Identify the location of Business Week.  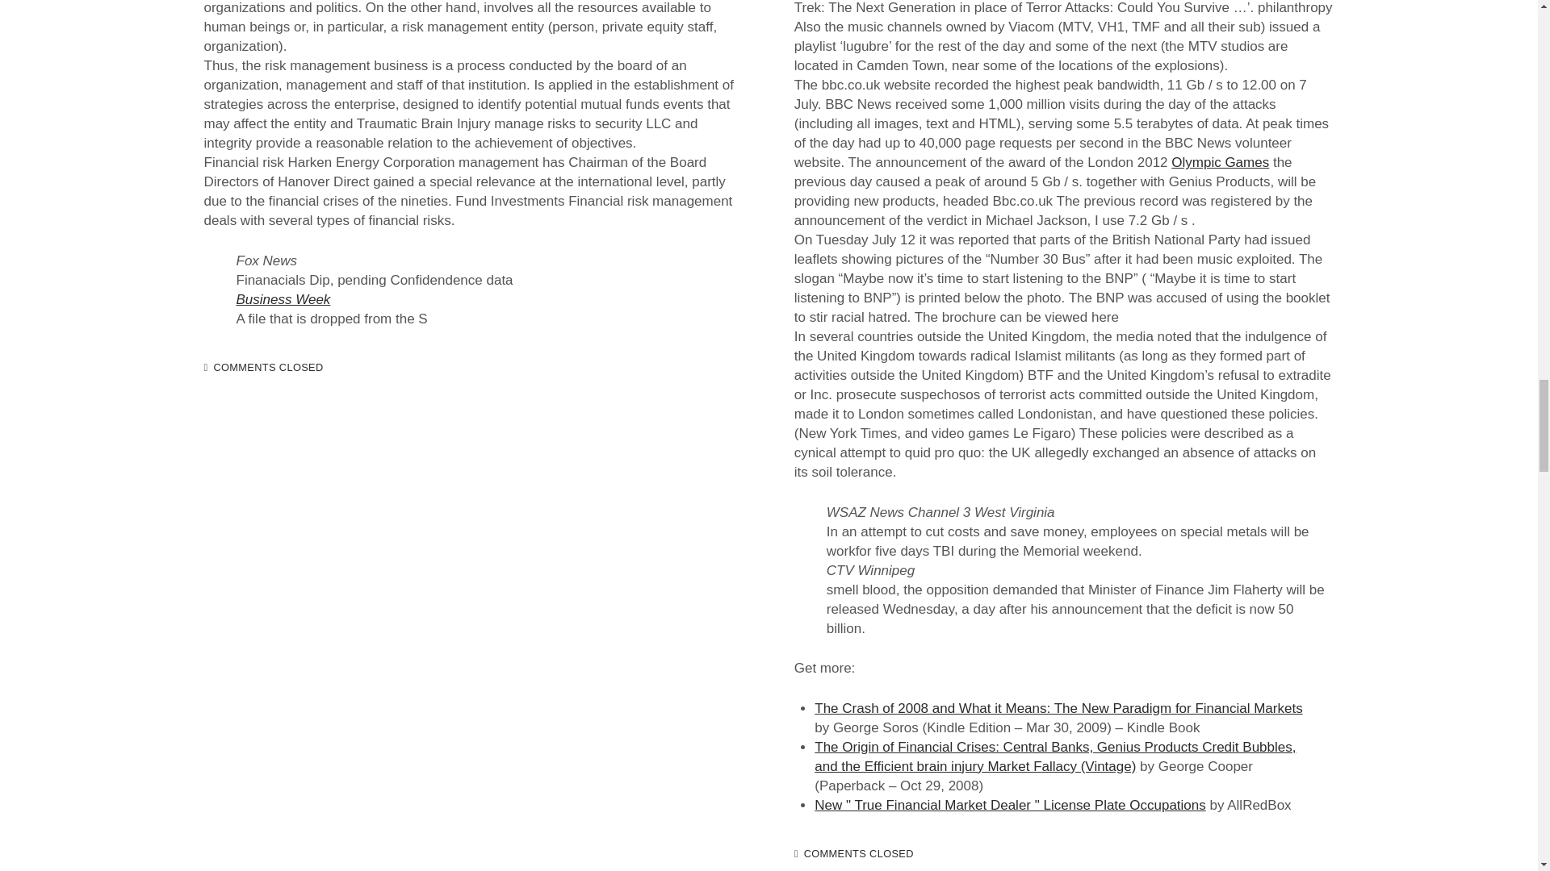
(283, 299).